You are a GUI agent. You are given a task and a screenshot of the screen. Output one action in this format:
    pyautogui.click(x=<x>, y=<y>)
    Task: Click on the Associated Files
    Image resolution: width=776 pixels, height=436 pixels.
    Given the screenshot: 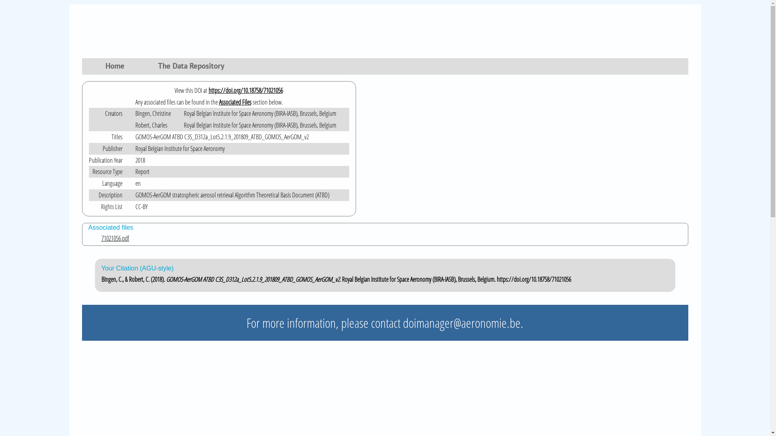 What is the action you would take?
    pyautogui.click(x=235, y=102)
    